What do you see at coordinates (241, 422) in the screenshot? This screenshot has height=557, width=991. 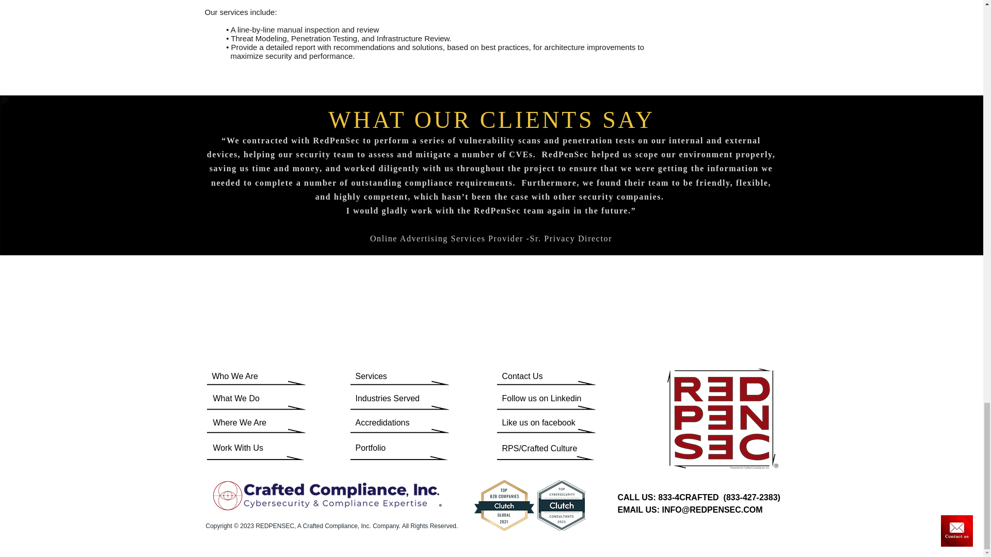 I see `Where We Are` at bounding box center [241, 422].